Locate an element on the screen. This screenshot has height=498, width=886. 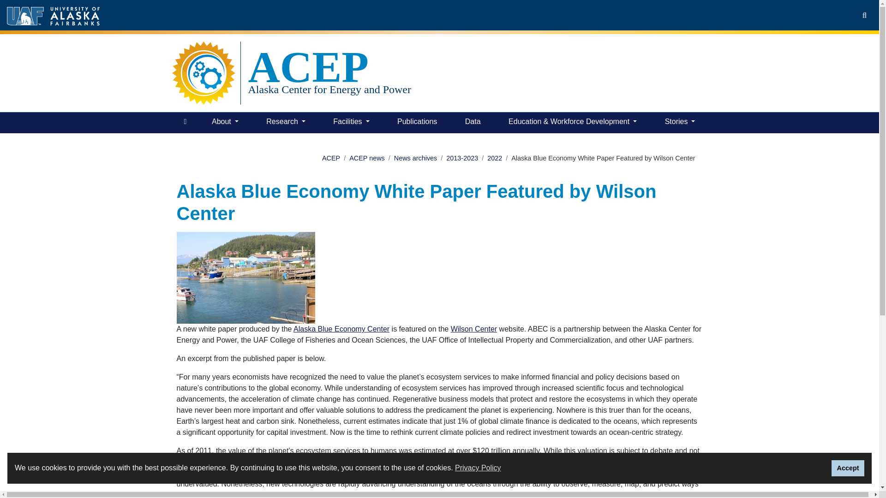
Accept is located at coordinates (848, 468).